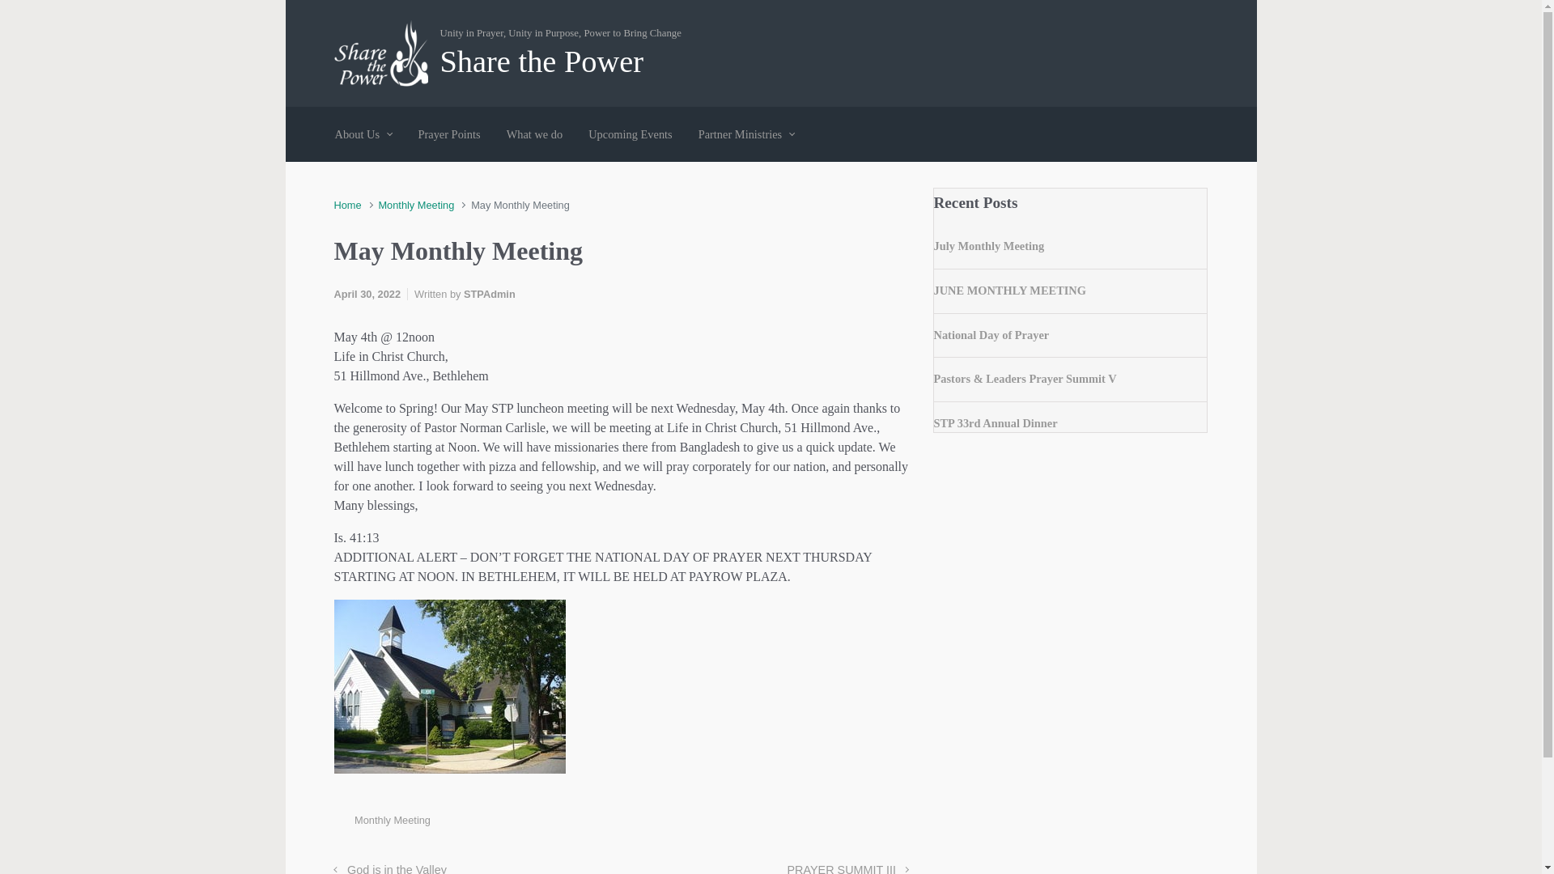 The width and height of the screenshot is (1554, 874). Describe the element at coordinates (21, 11) in the screenshot. I see `Skip to main content` at that location.